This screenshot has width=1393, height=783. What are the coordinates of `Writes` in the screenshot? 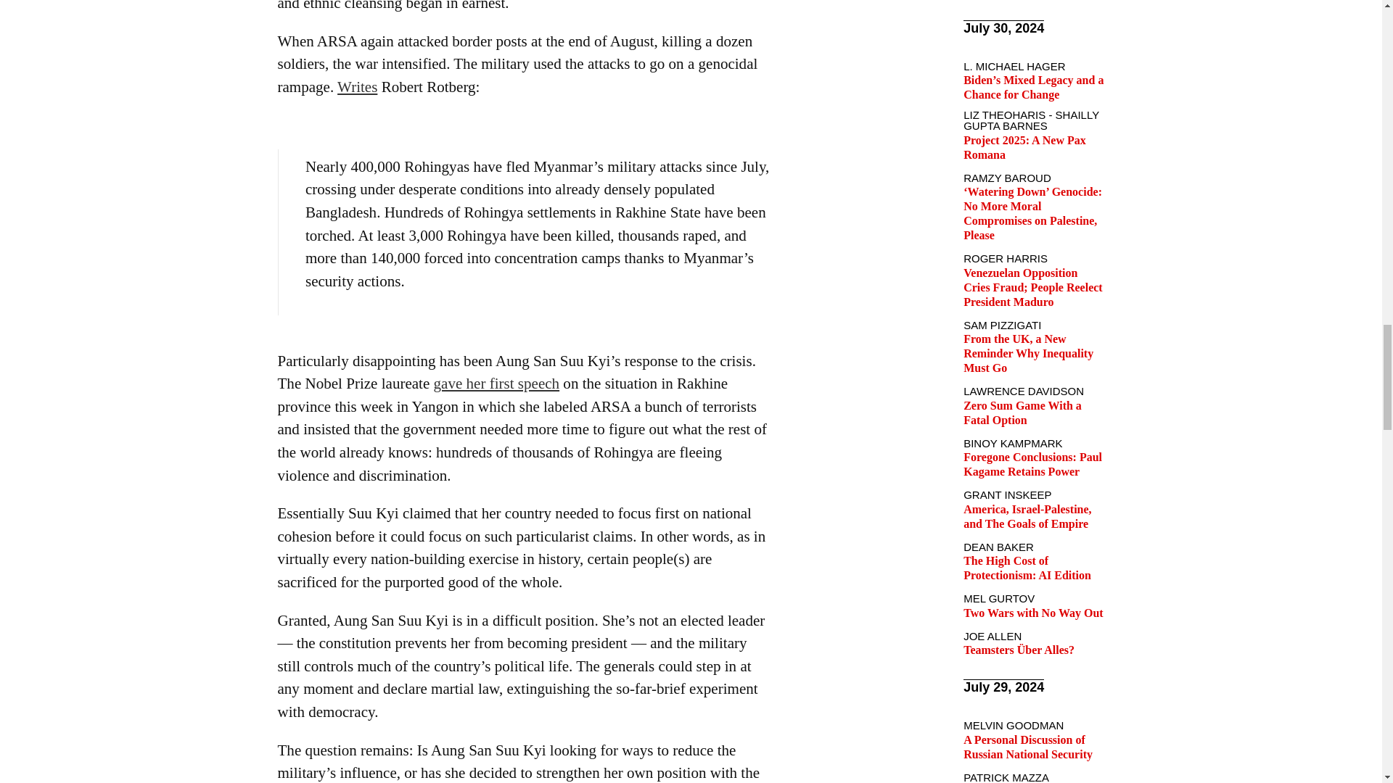 It's located at (357, 87).